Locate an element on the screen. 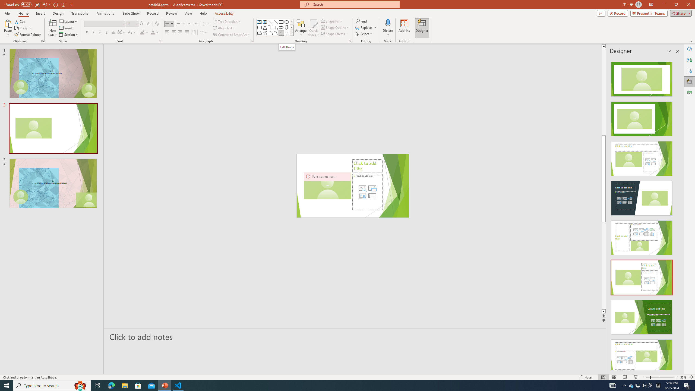  Designer is located at coordinates (690, 81).